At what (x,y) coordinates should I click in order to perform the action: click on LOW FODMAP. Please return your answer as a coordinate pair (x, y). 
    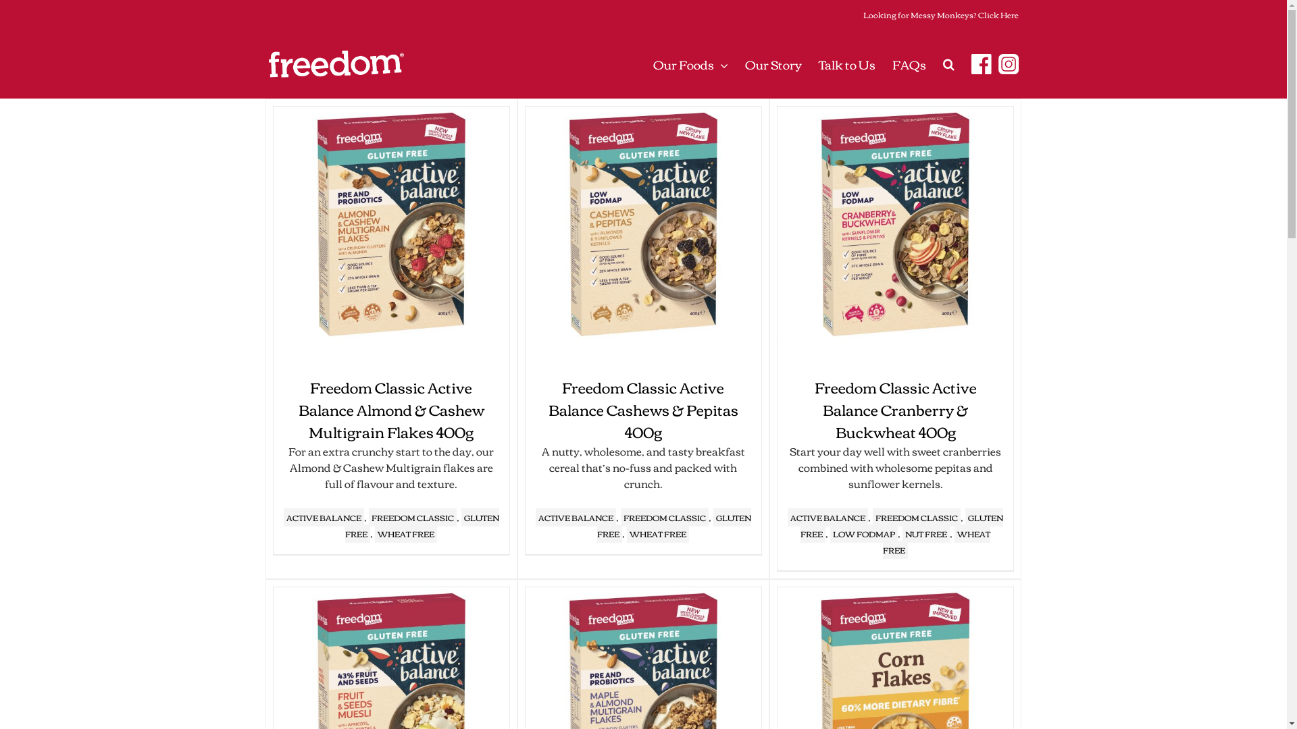
    Looking at the image, I should click on (864, 533).